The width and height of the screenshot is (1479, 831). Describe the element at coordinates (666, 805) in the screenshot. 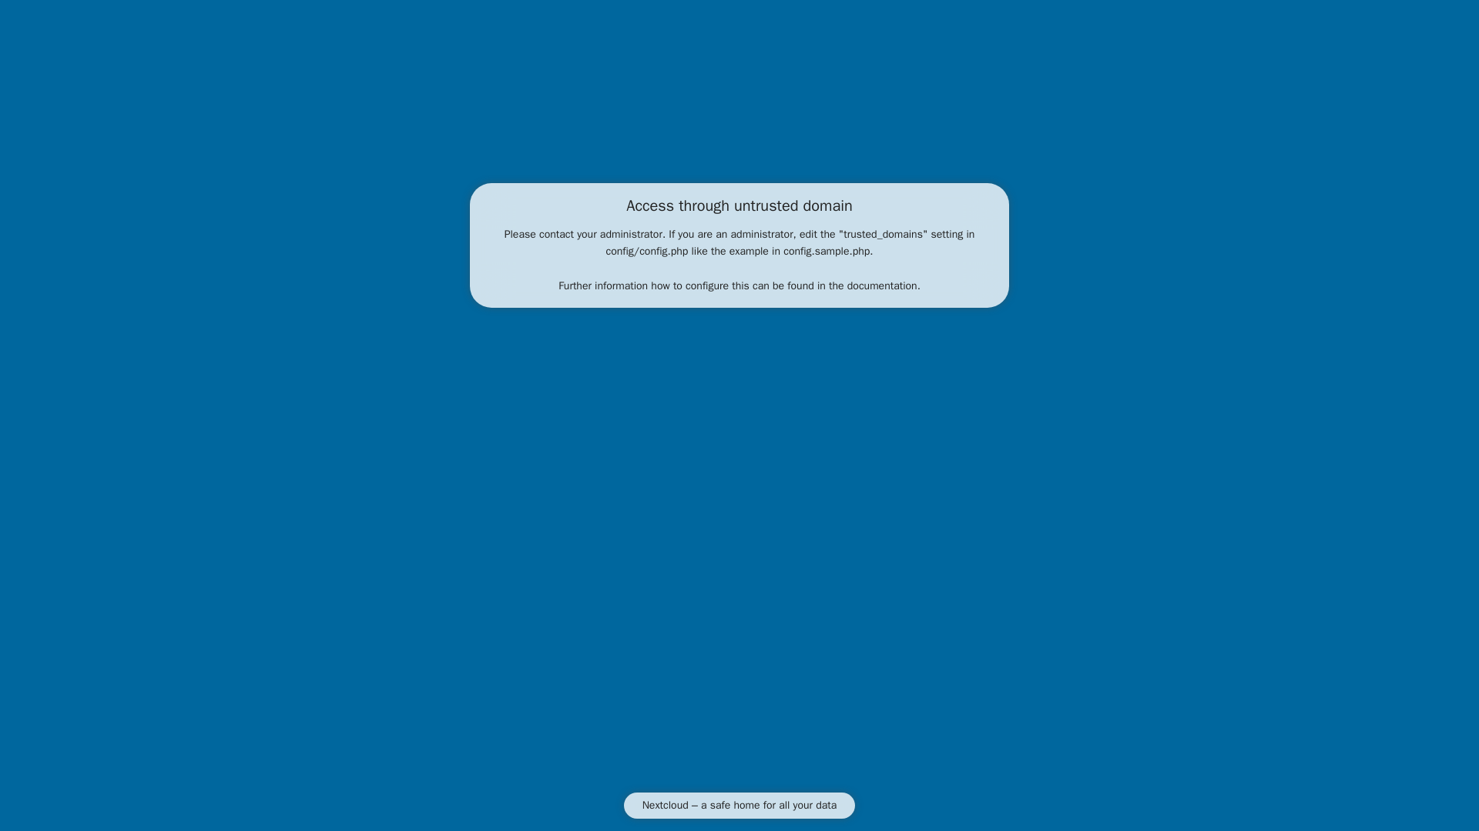

I see `Nextcloud` at that location.